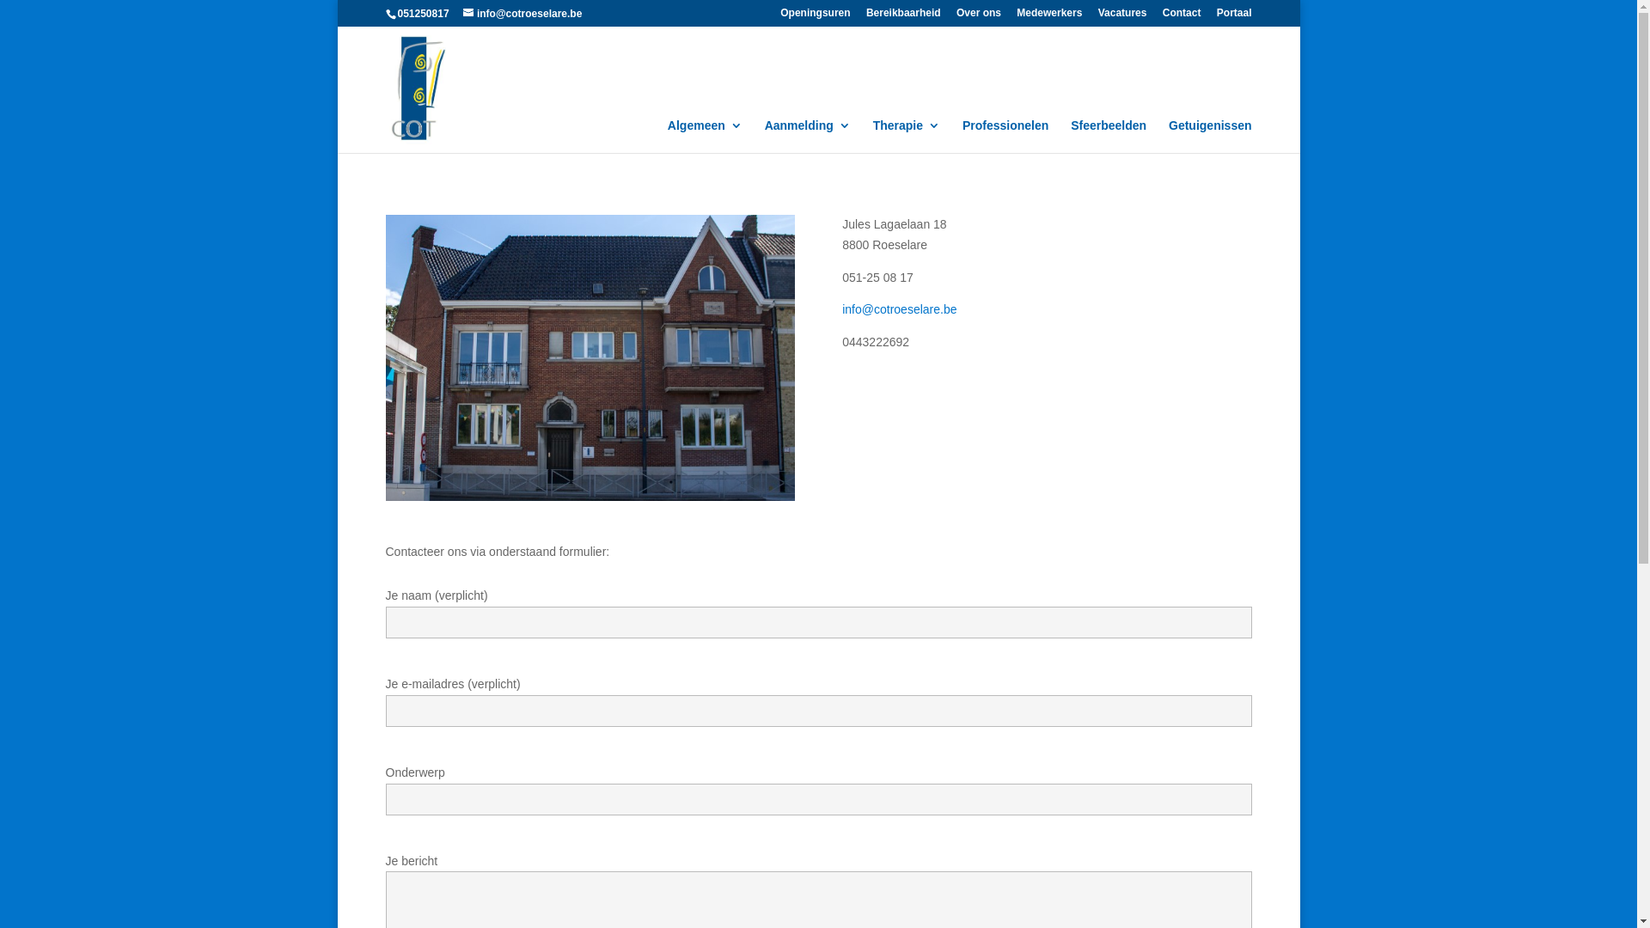 This screenshot has height=928, width=1650. Describe the element at coordinates (1122, 17) in the screenshot. I see `Vacatures` at that location.